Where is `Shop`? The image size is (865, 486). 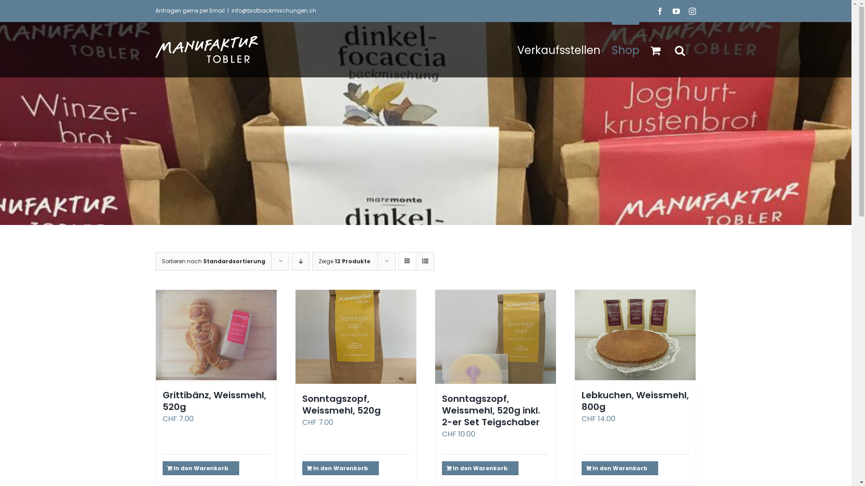
Shop is located at coordinates (625, 49).